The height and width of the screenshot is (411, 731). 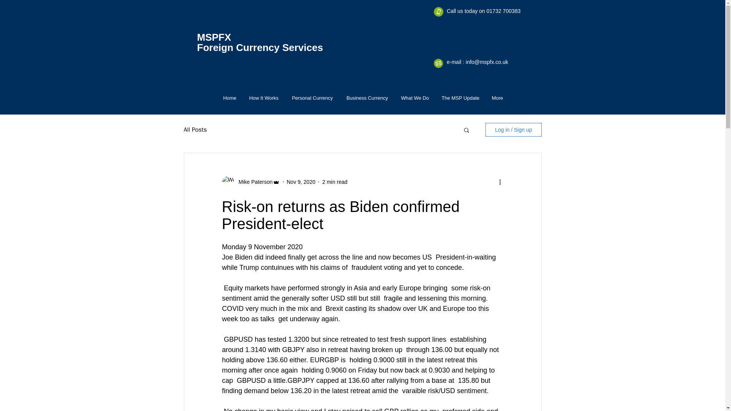 I want to click on Business Currency, so click(x=367, y=98).